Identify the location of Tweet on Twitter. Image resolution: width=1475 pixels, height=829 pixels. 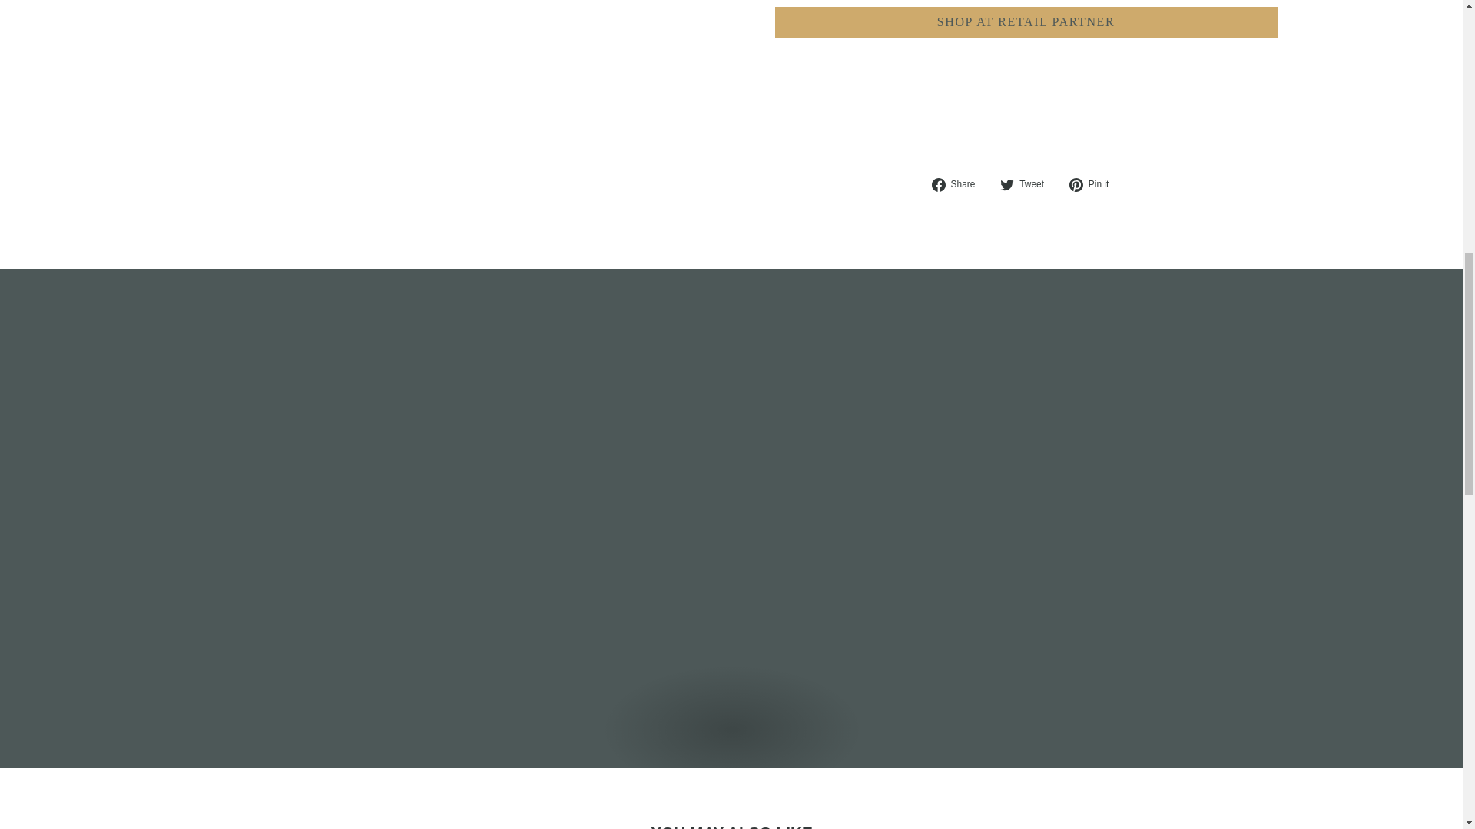
(1028, 184).